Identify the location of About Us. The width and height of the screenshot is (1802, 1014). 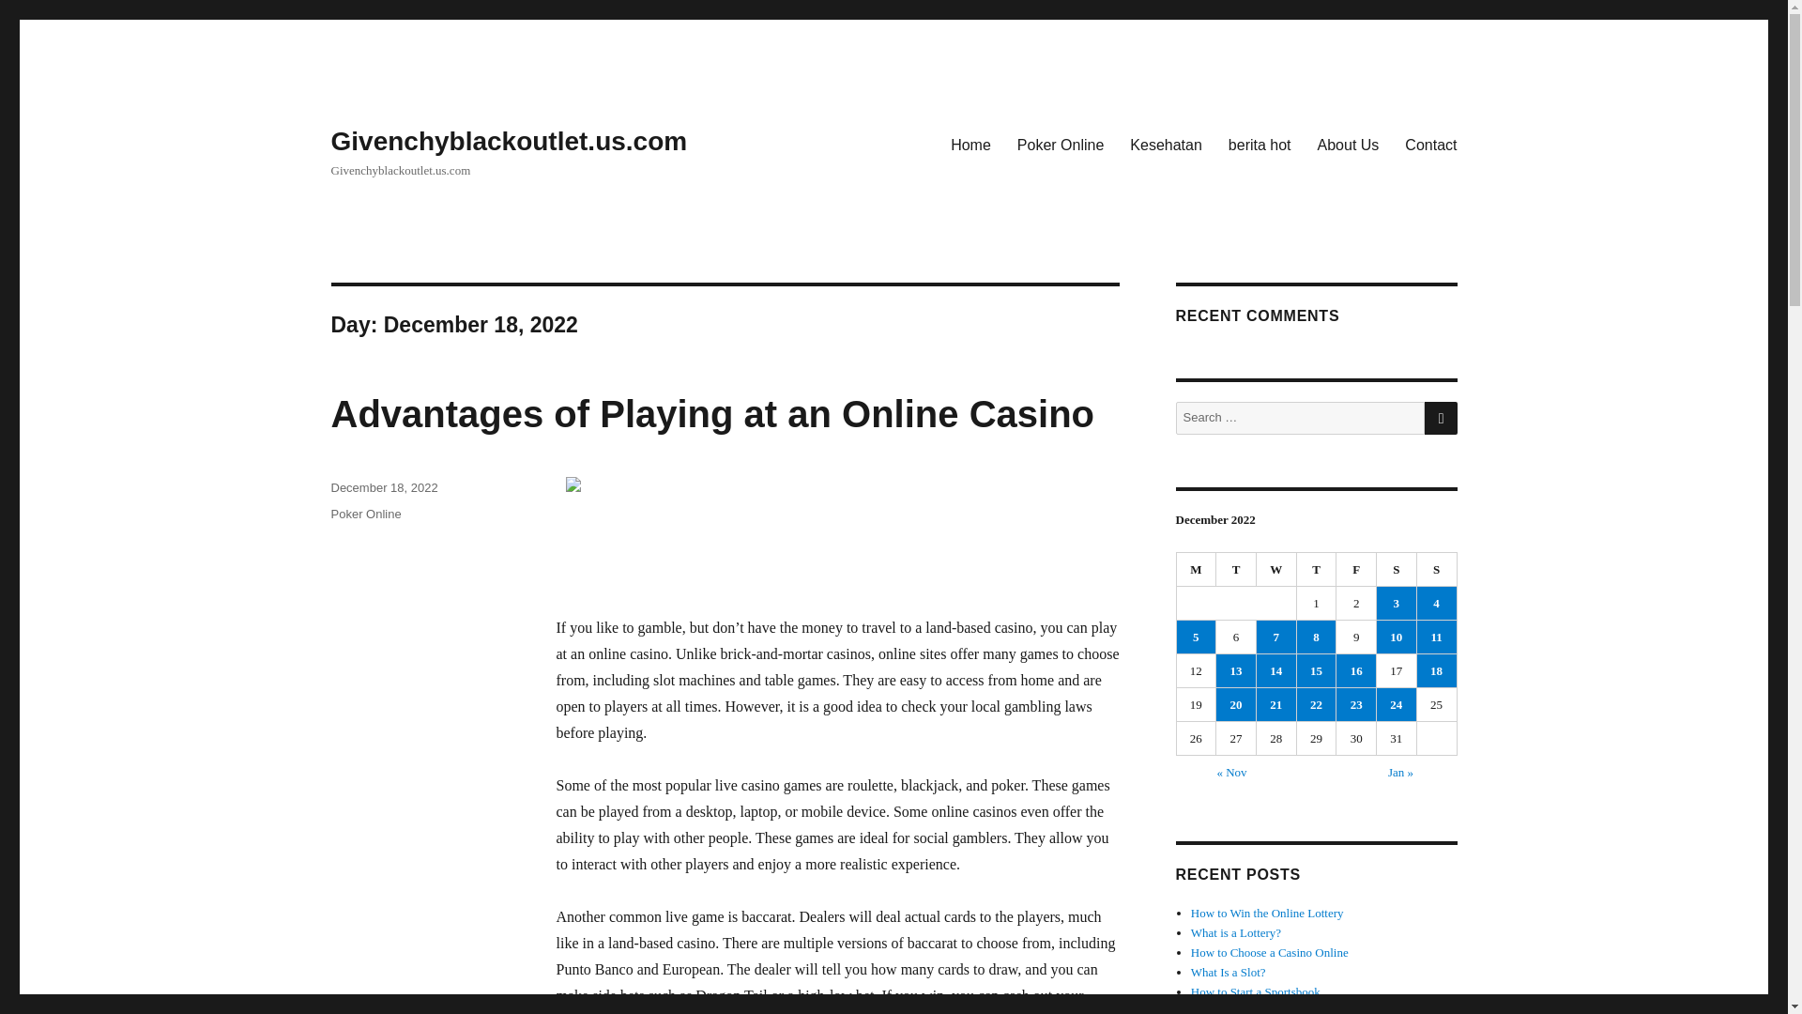
(1349, 144).